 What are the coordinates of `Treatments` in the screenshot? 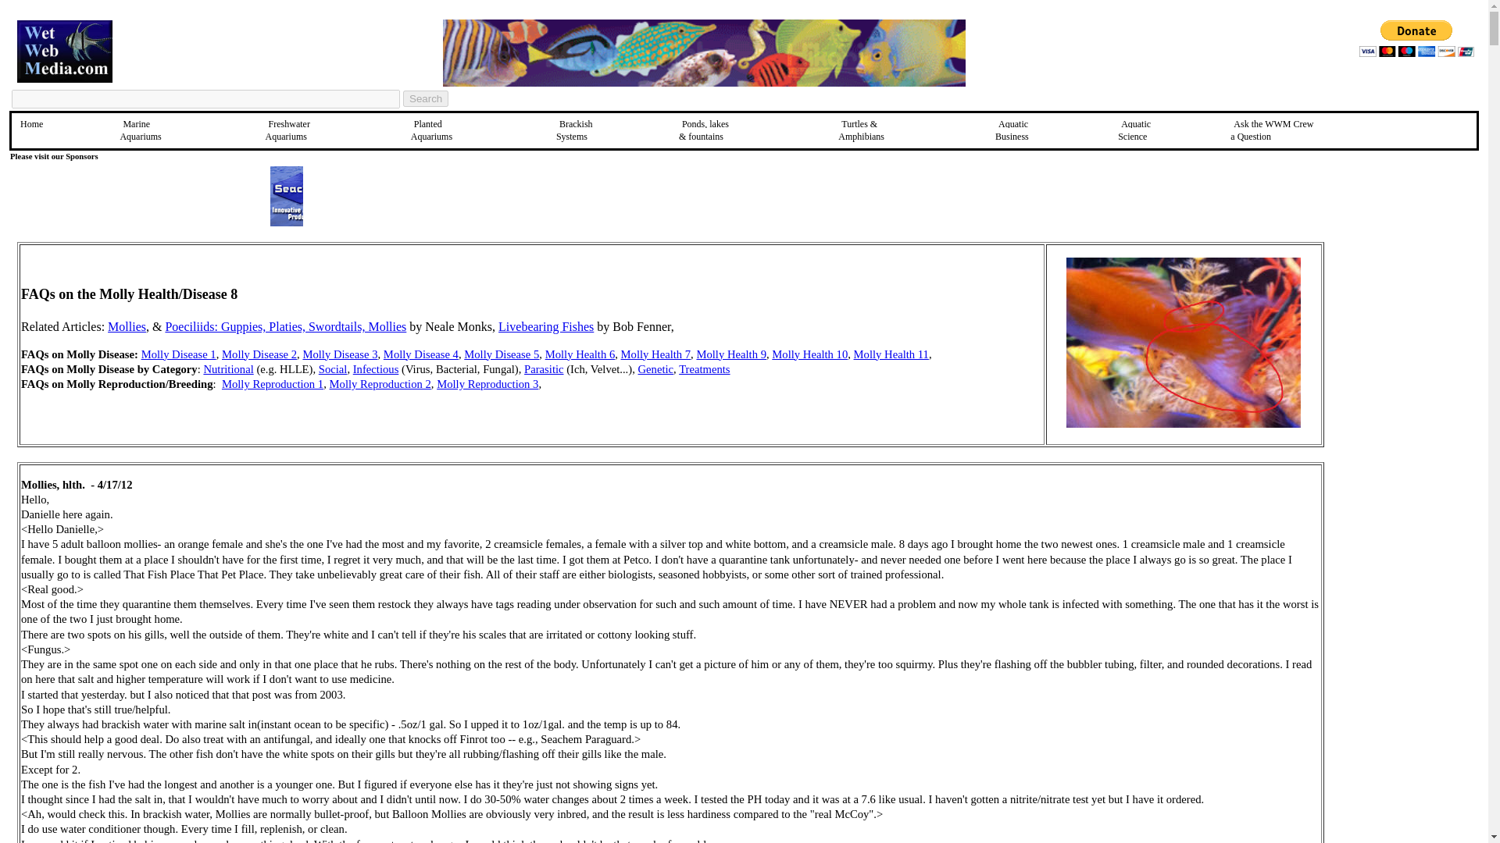 It's located at (178, 354).